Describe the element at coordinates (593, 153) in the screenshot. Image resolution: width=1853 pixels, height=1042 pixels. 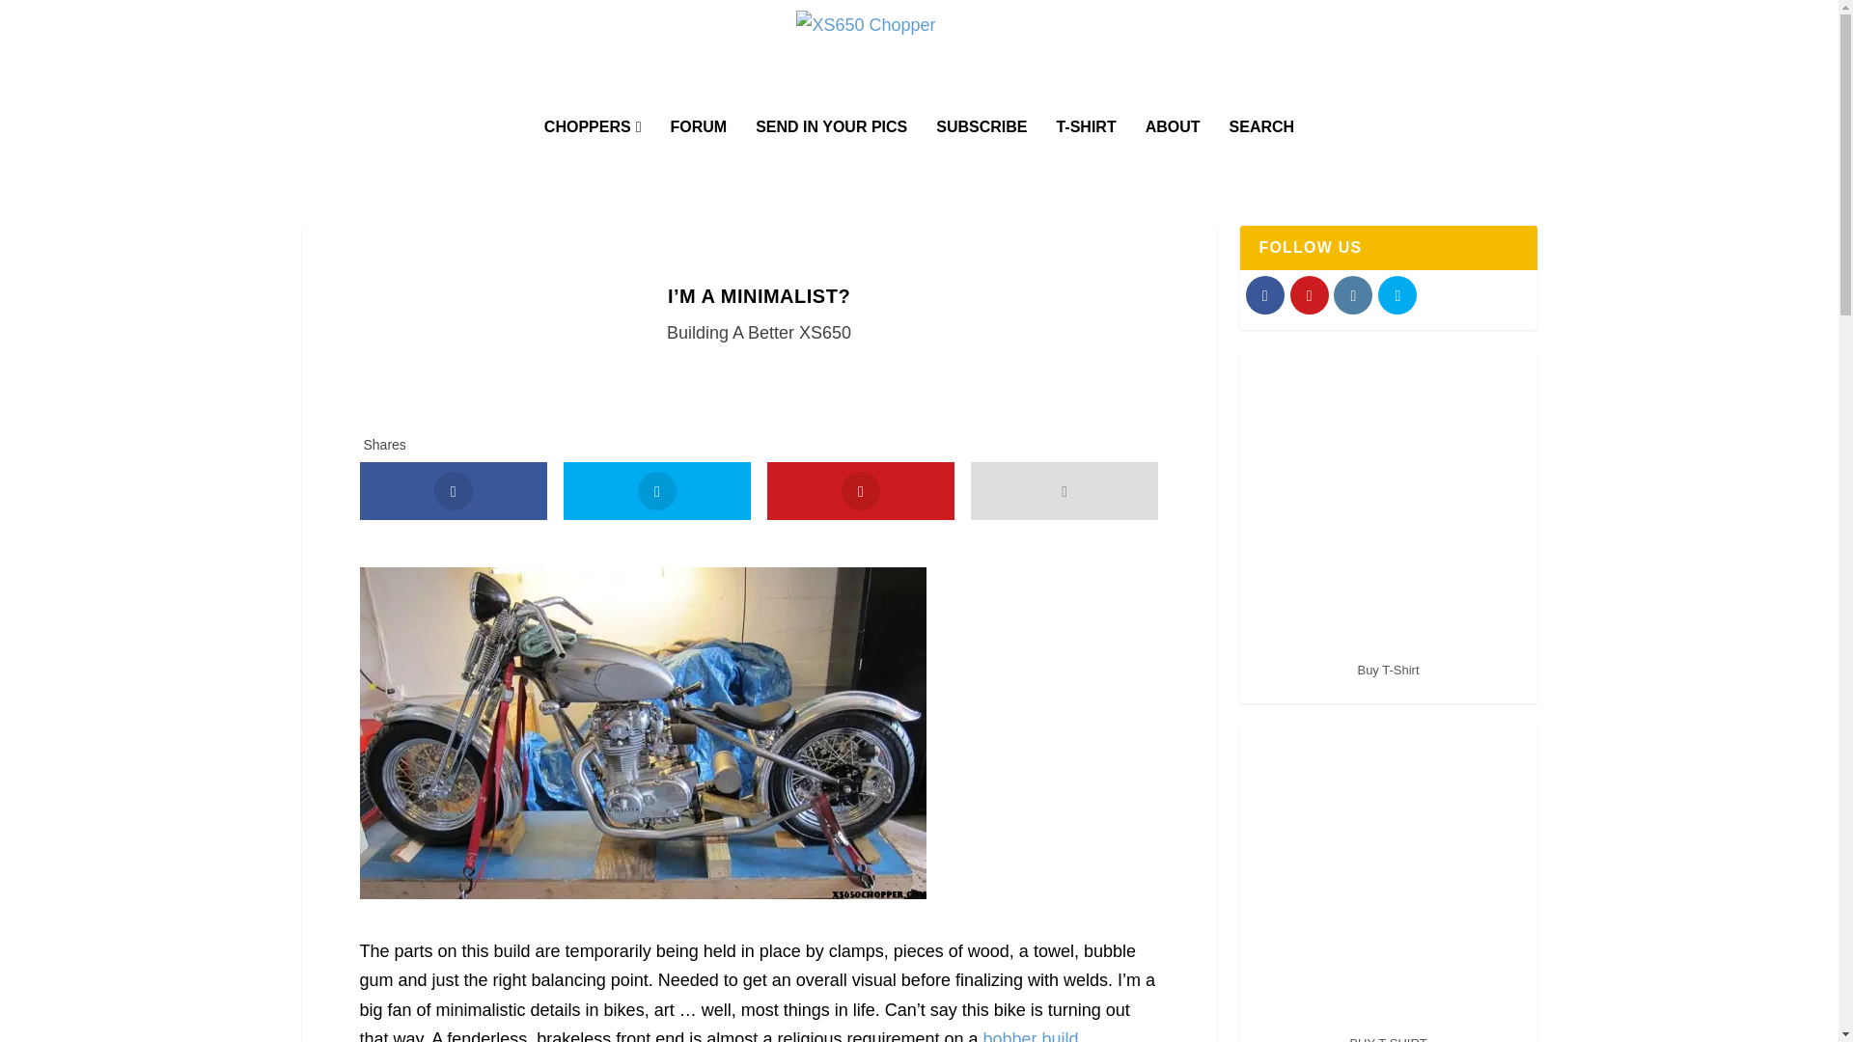
I see `CHOPPERS` at that location.